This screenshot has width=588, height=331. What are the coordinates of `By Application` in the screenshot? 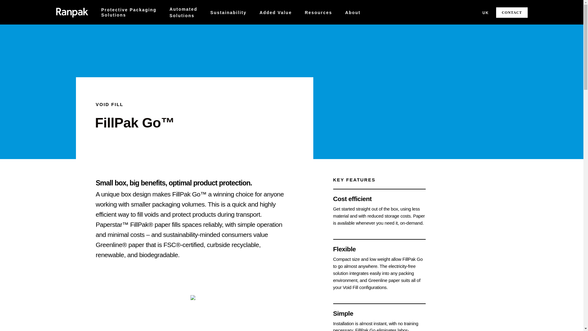 It's located at (191, 28).